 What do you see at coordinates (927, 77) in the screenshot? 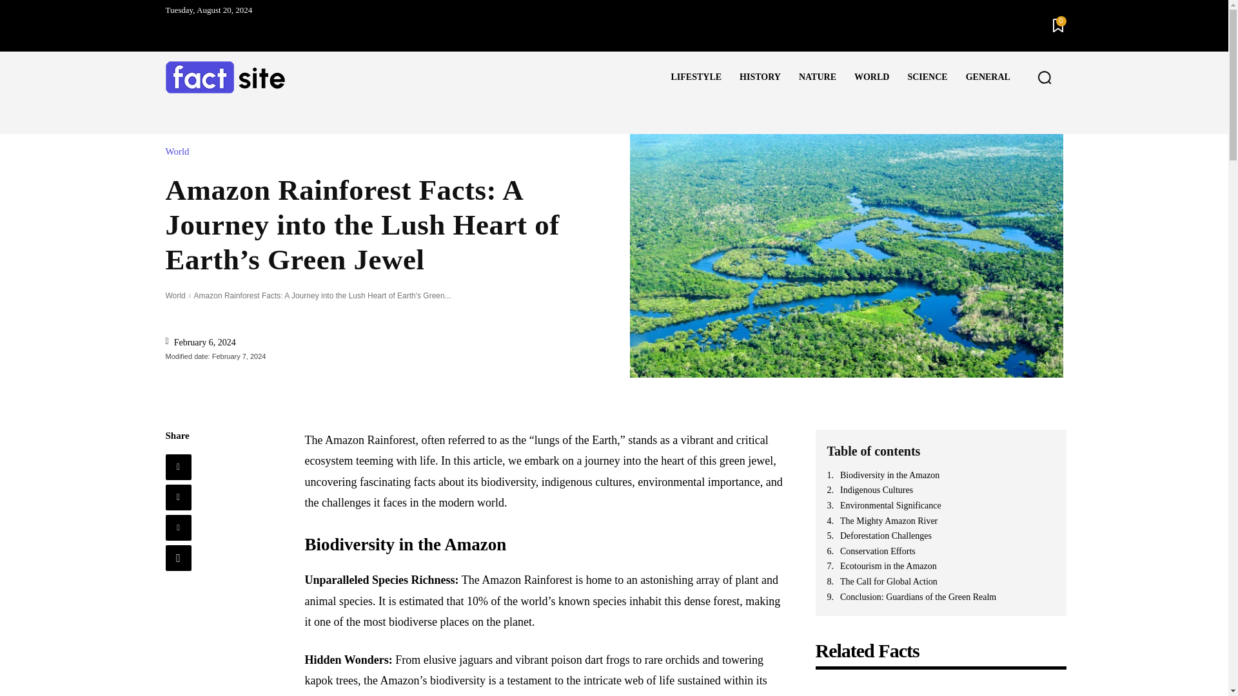
I see `SCIENCE` at bounding box center [927, 77].